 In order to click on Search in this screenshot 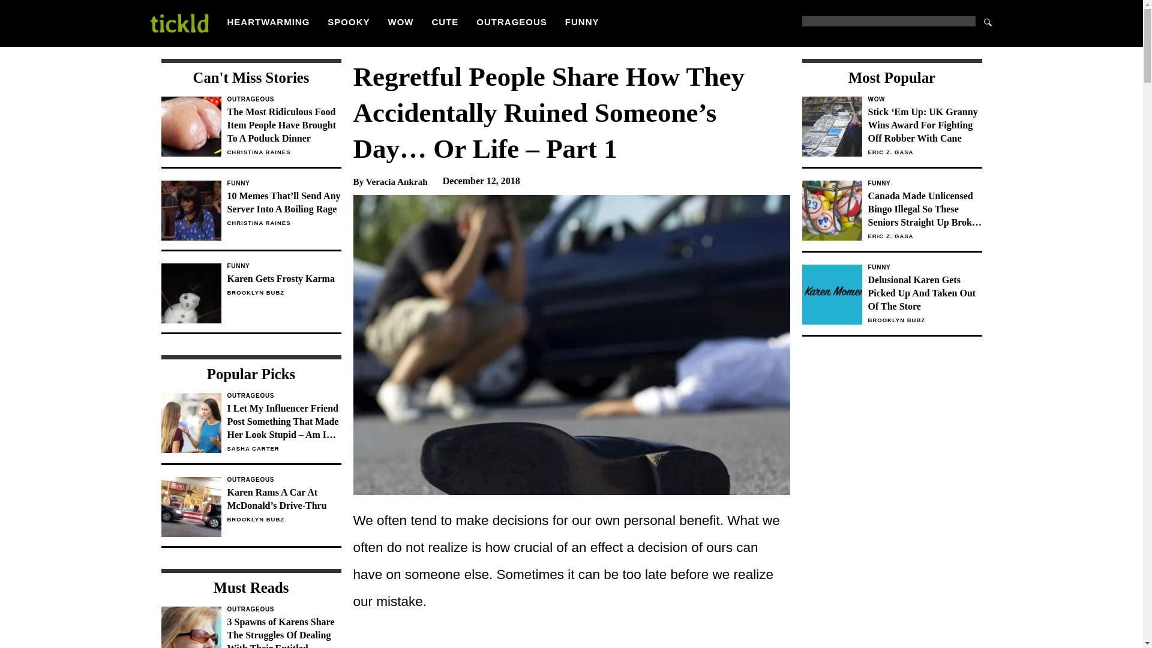, I will do `click(988, 22)`.